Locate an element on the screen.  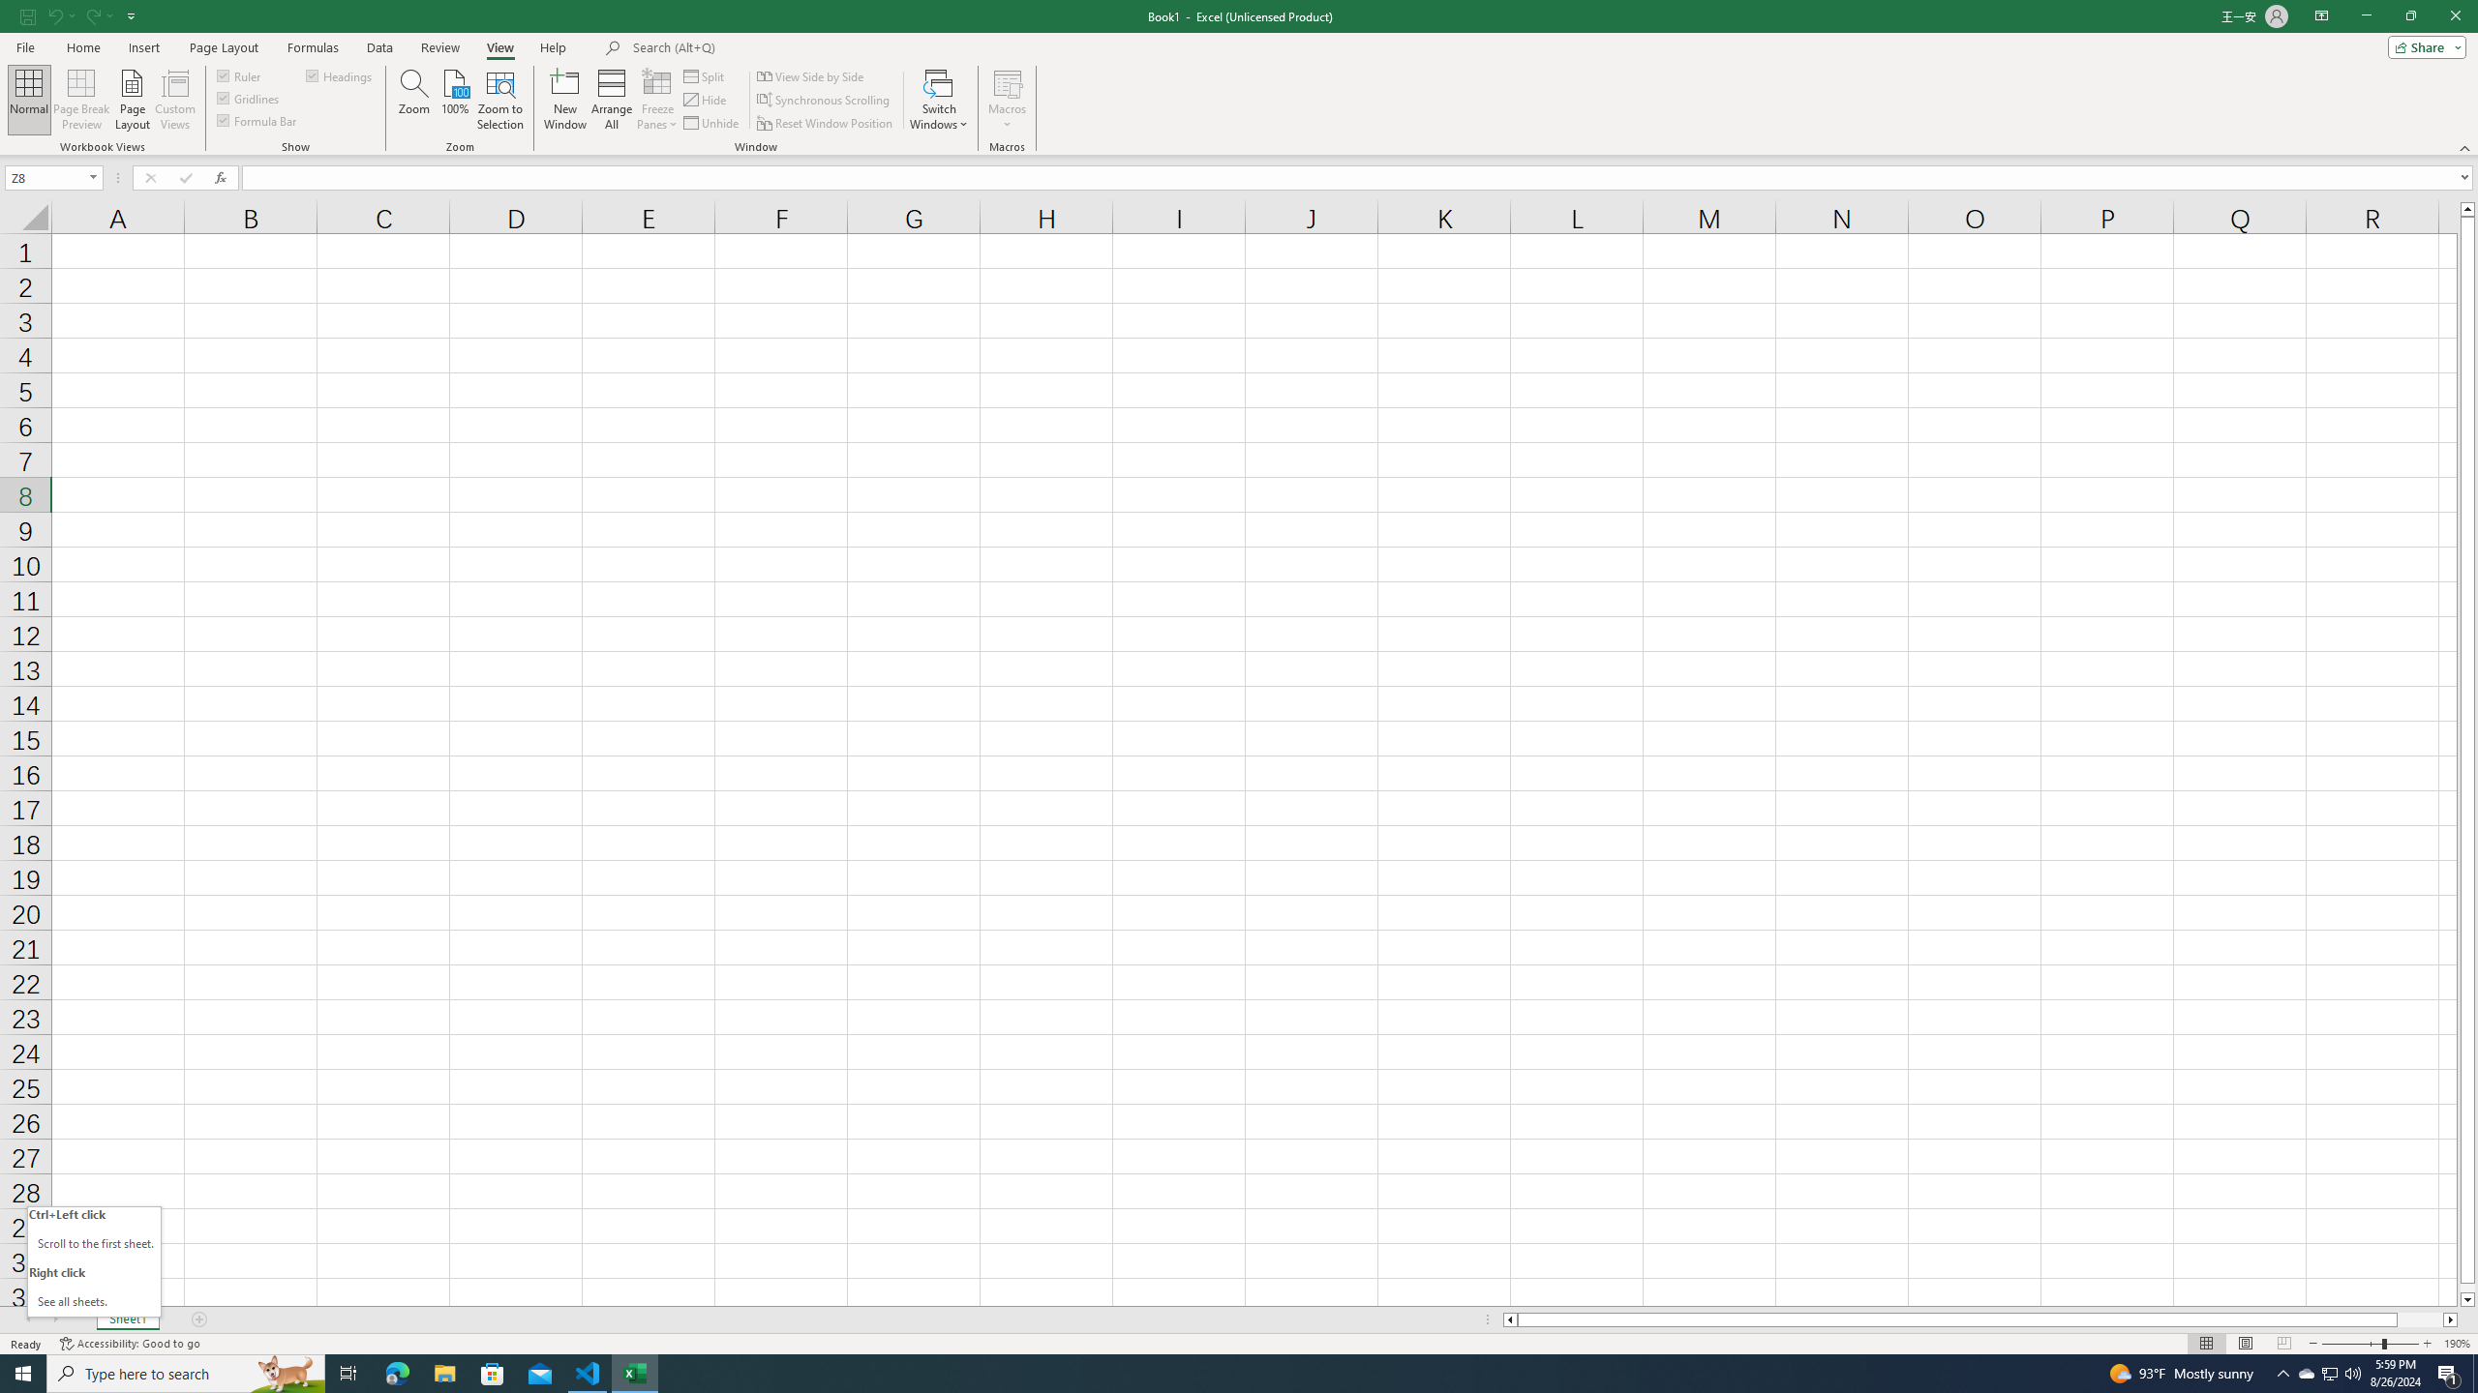
View is located at coordinates (499, 47).